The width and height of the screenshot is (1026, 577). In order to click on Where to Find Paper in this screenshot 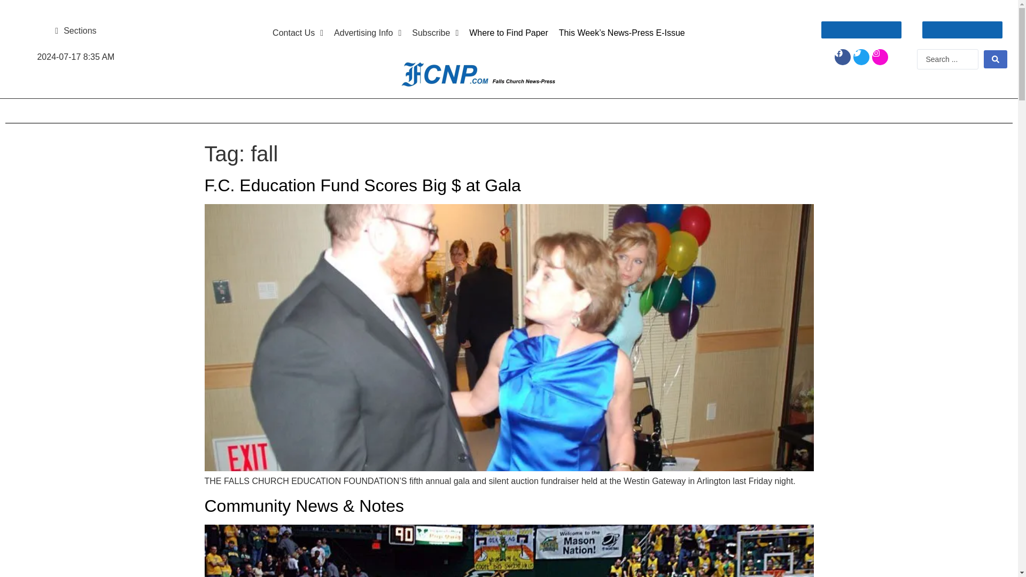, I will do `click(509, 33)`.